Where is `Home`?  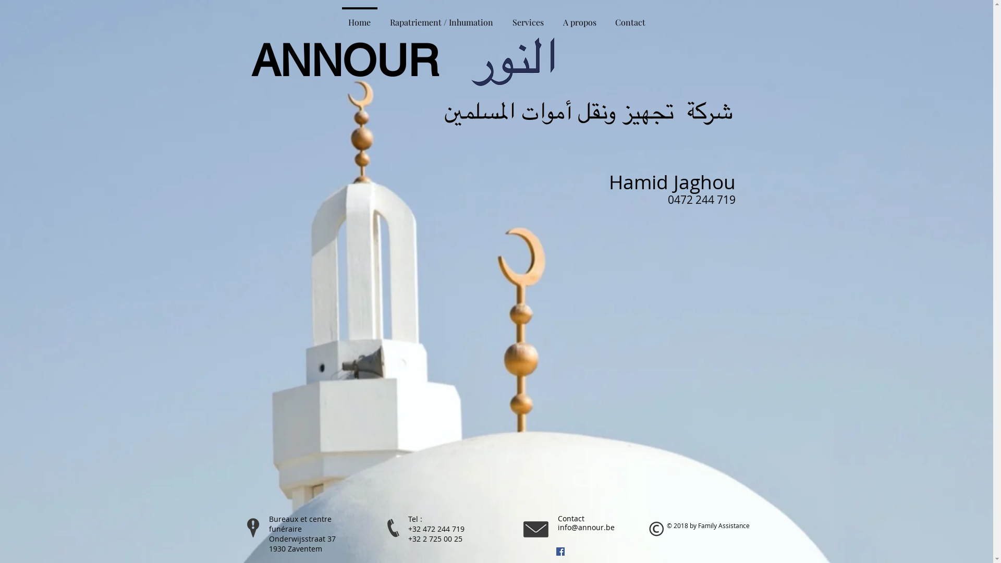
Home is located at coordinates (360, 18).